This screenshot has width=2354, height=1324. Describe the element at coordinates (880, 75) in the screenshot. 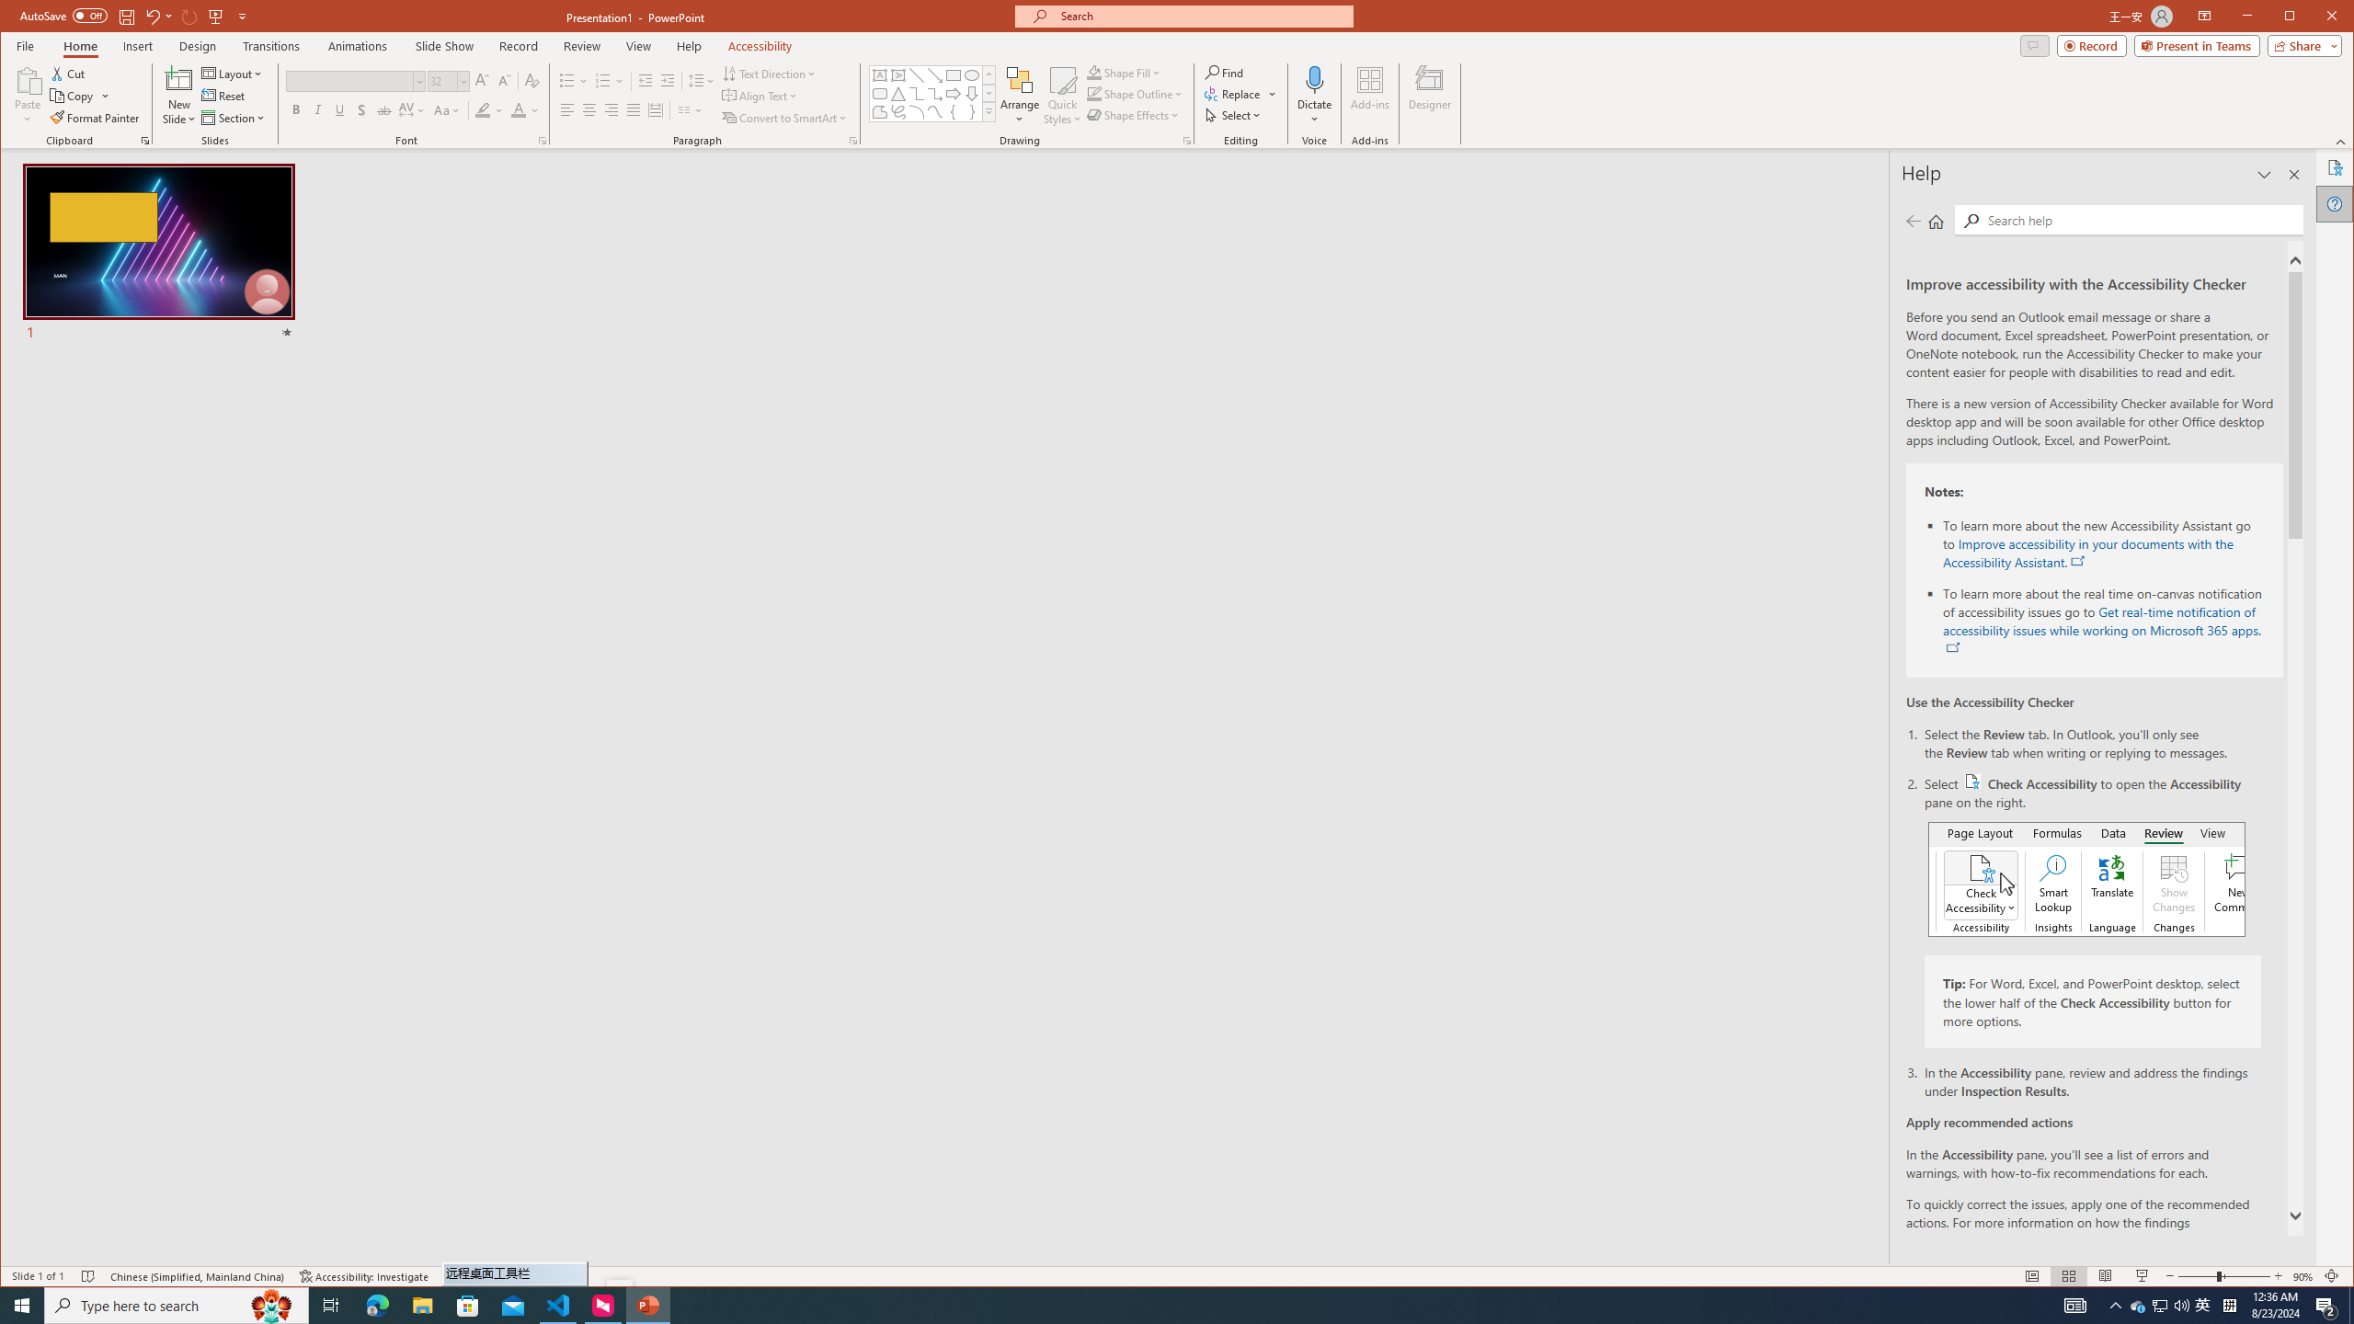

I see `Text Box` at that location.